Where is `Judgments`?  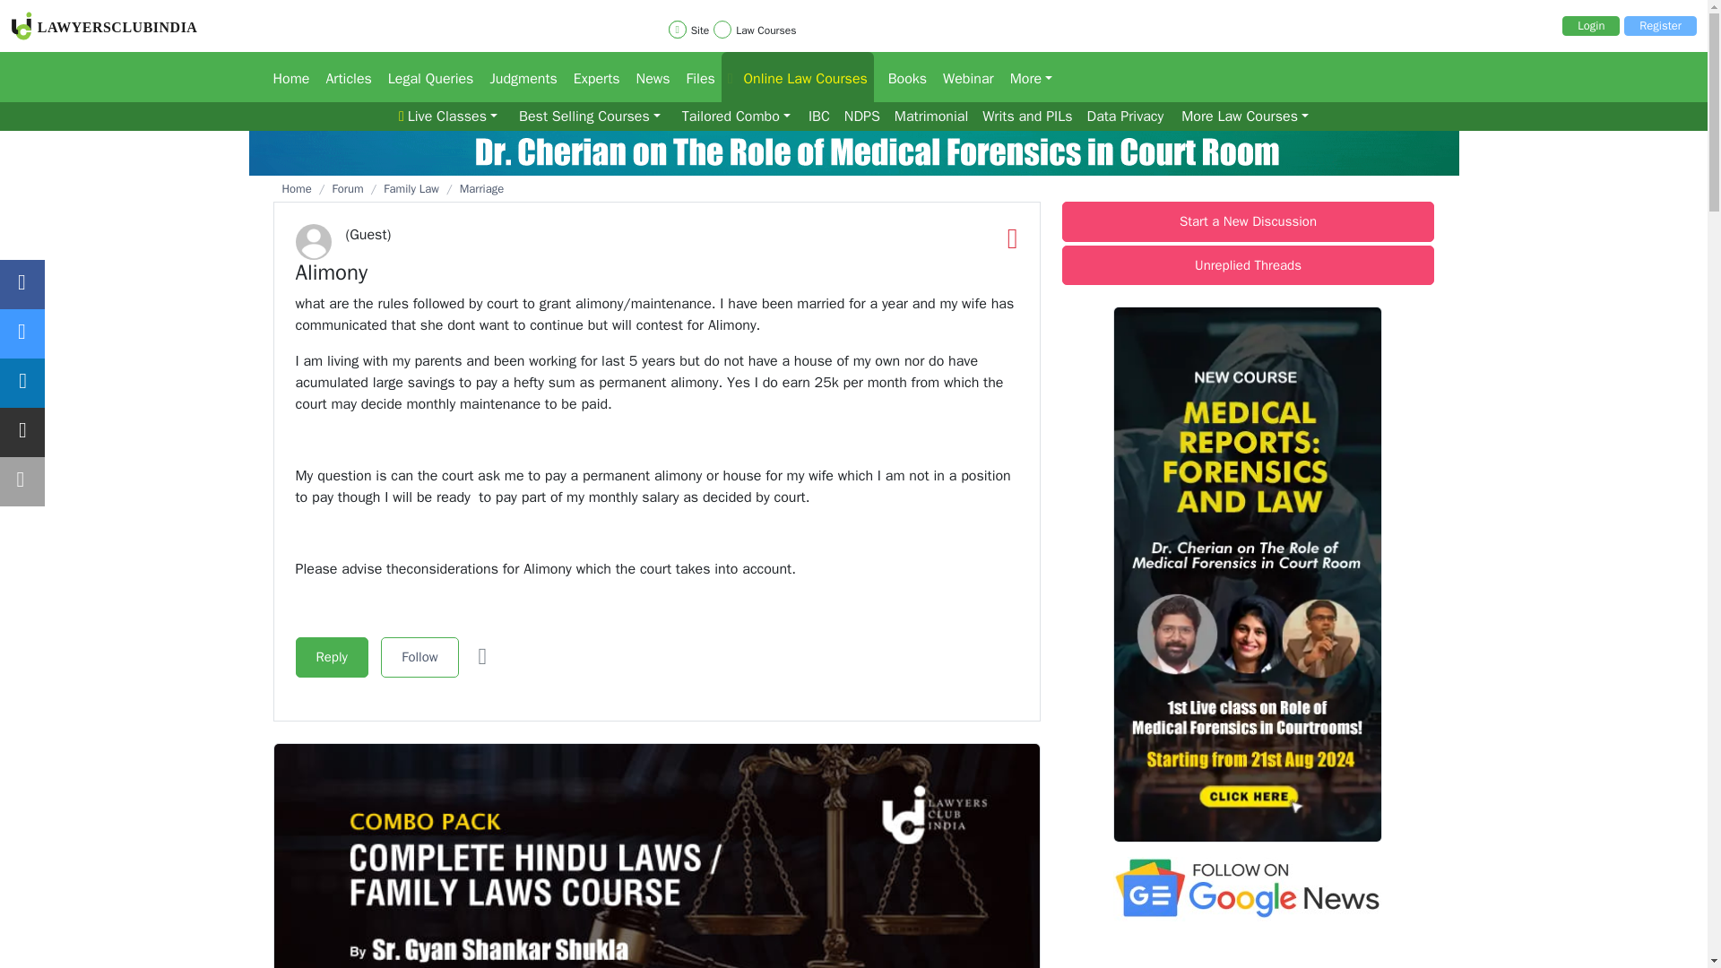
Judgments is located at coordinates (516, 77).